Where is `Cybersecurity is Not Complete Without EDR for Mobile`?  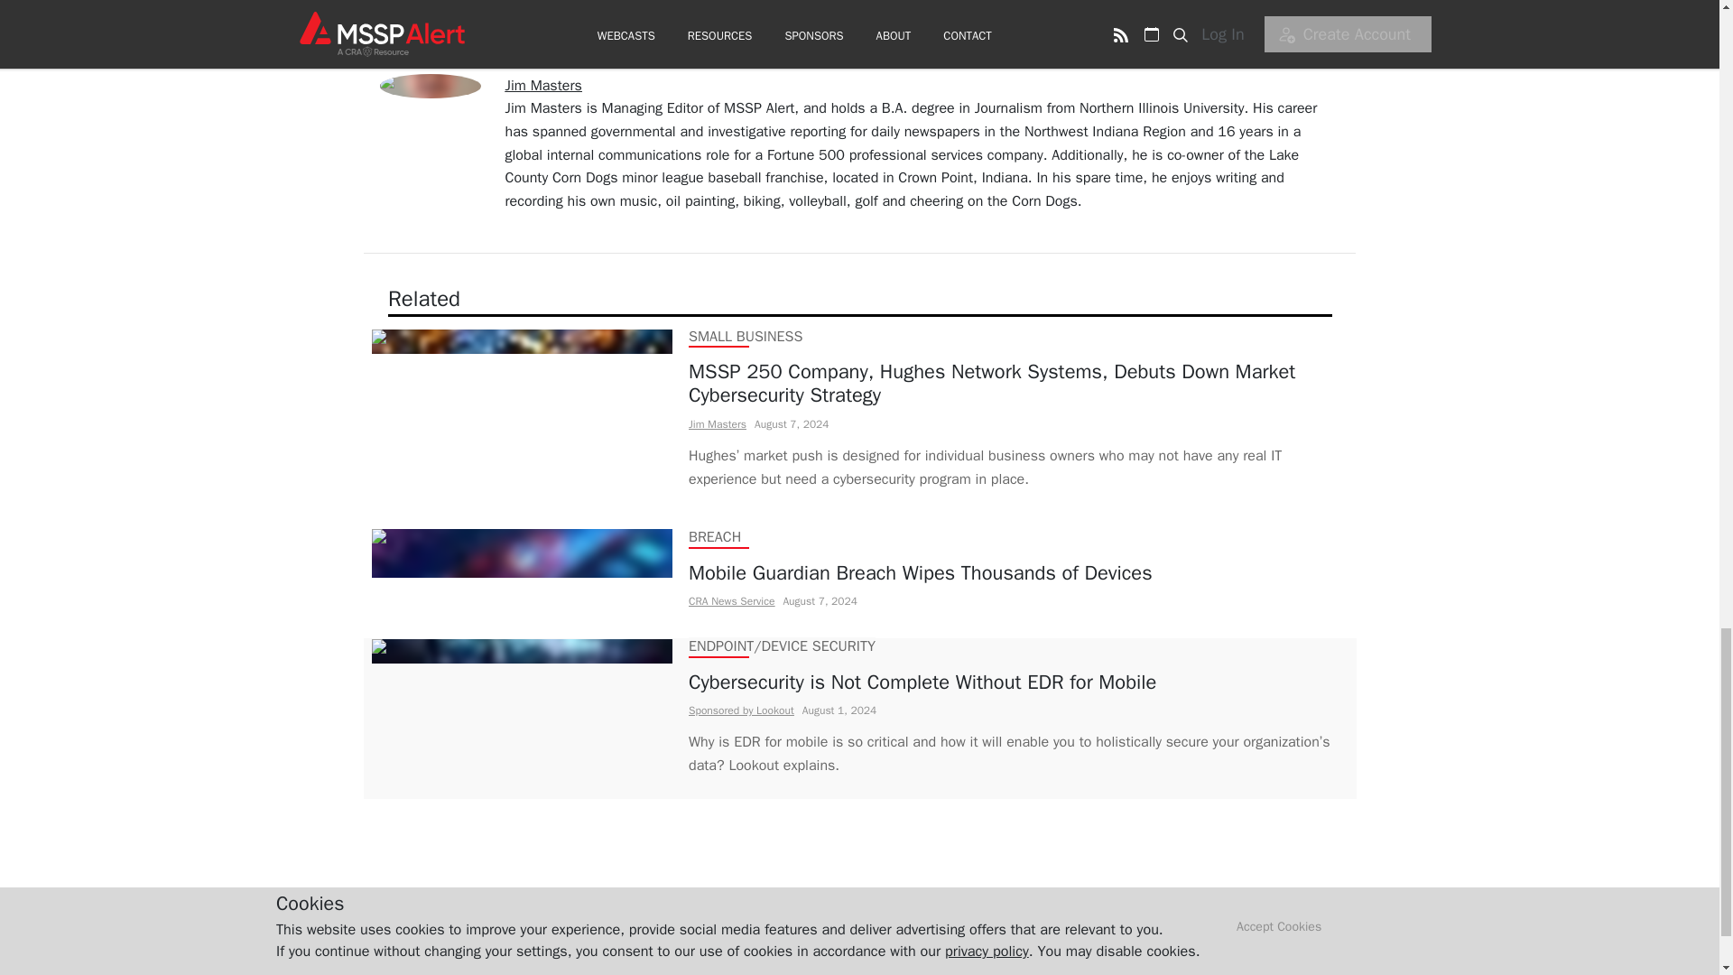
Cybersecurity is Not Complete Without EDR for Mobile is located at coordinates (1018, 682).